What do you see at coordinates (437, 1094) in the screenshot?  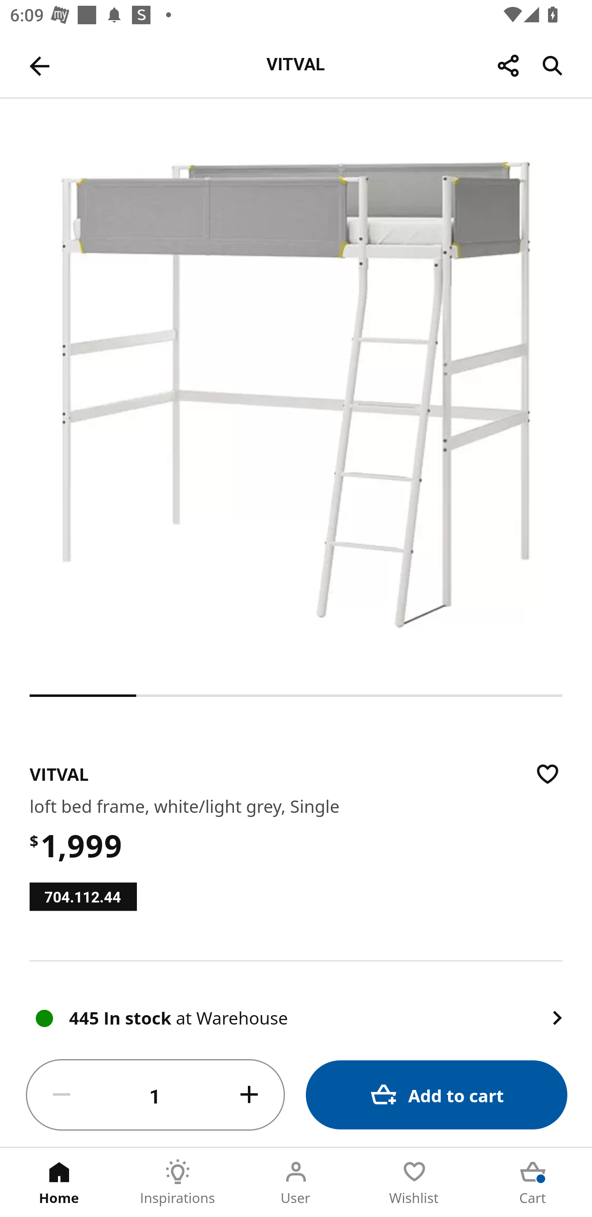 I see `Add to cart` at bounding box center [437, 1094].